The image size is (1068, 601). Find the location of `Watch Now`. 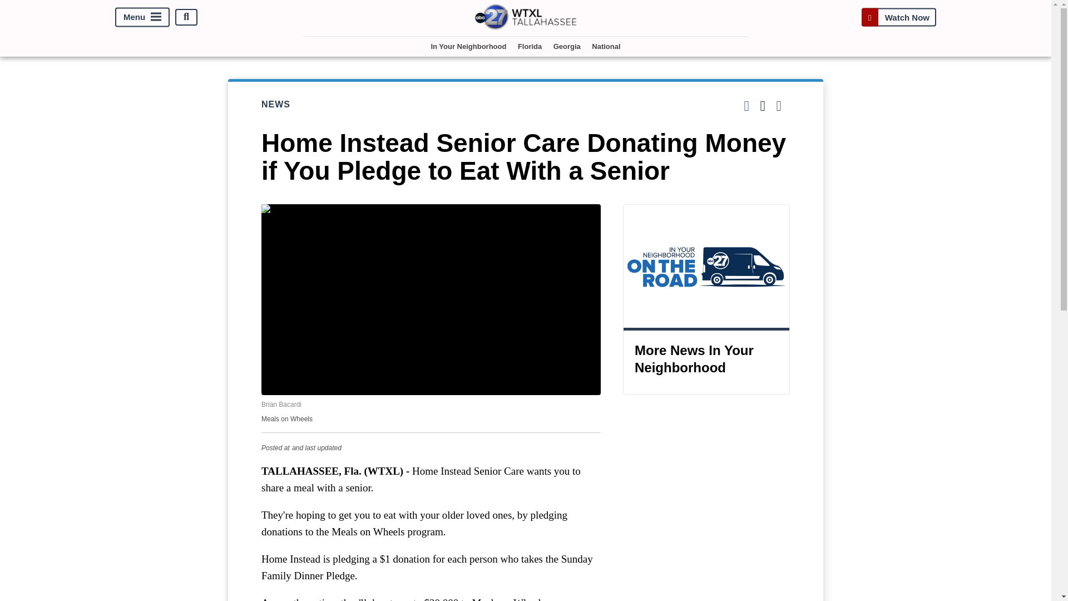

Watch Now is located at coordinates (898, 17).